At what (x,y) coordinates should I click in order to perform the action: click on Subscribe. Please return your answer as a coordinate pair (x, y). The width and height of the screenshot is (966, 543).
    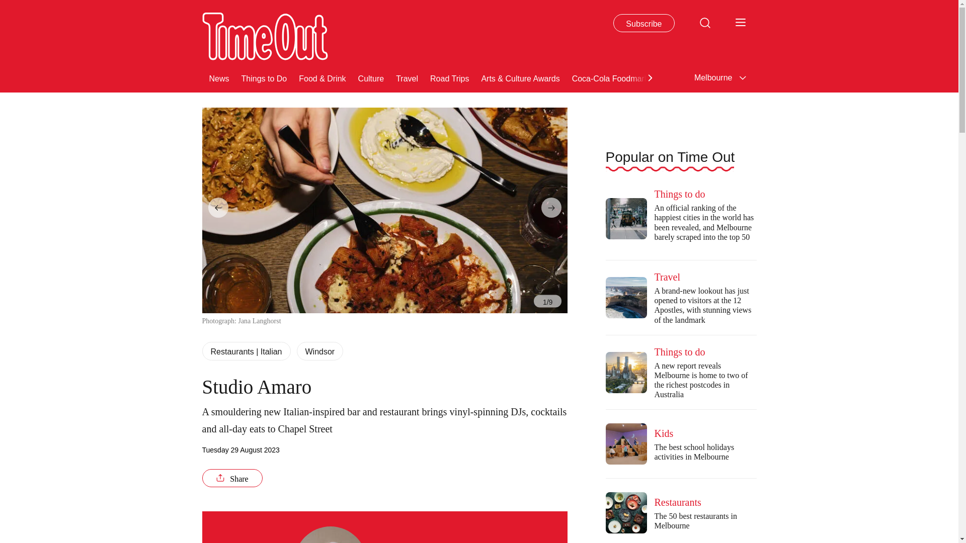
    Looking at the image, I should click on (644, 23).